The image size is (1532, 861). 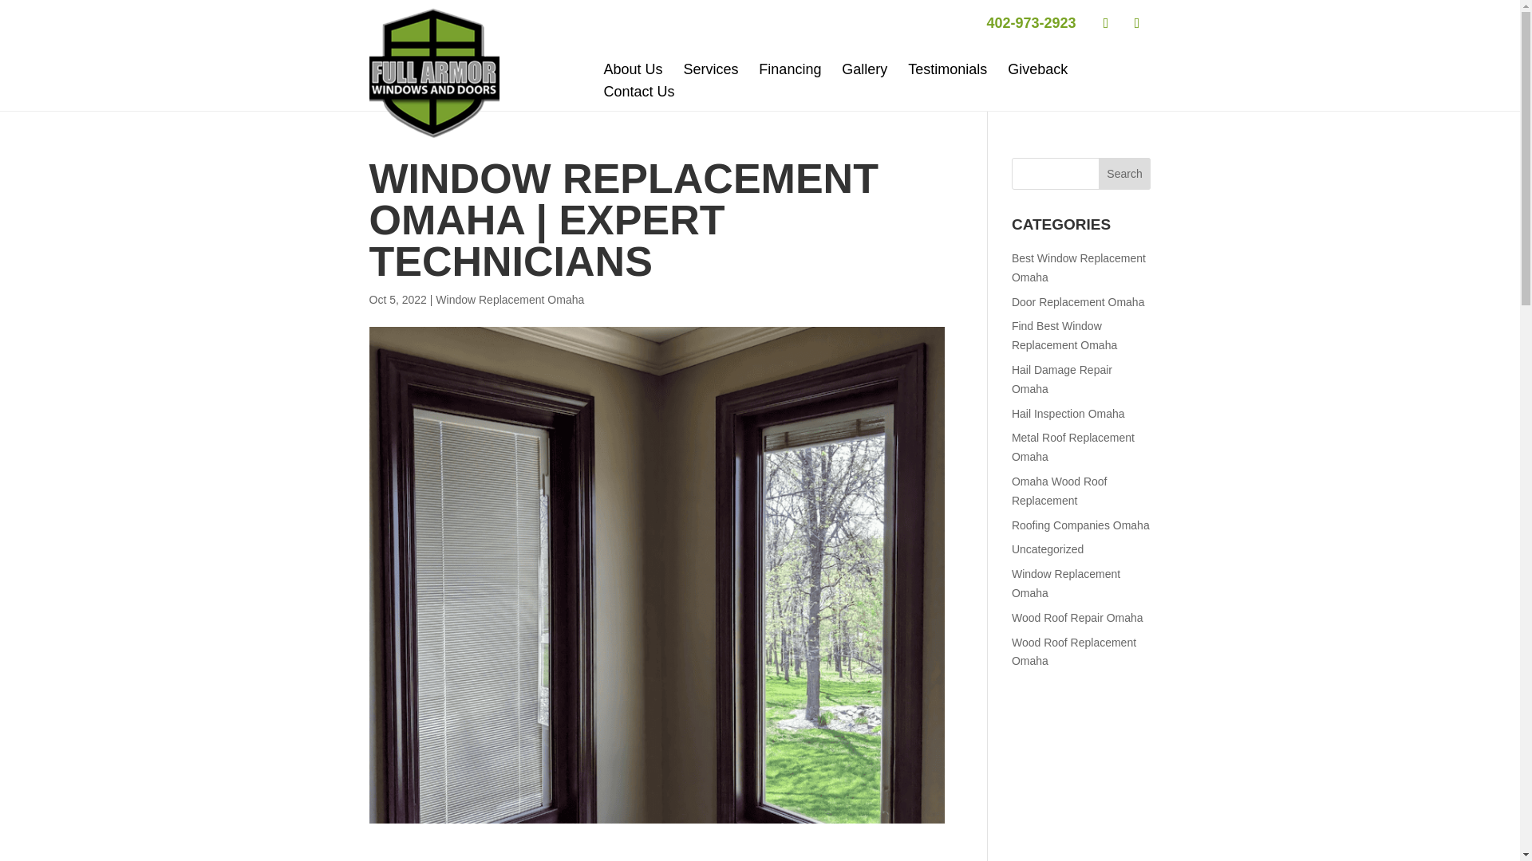 What do you see at coordinates (1068, 413) in the screenshot?
I see `Hail Inspection Omaha` at bounding box center [1068, 413].